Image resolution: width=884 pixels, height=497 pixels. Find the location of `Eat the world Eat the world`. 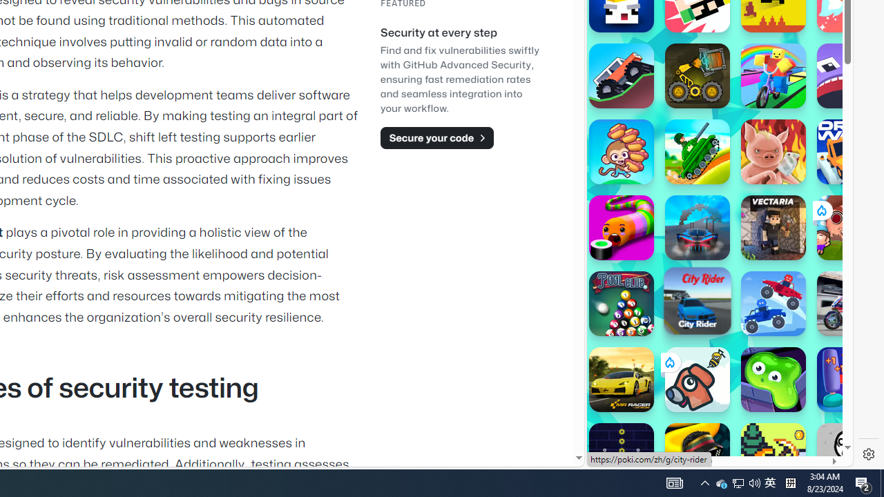

Eat the world Eat the world is located at coordinates (849, 228).